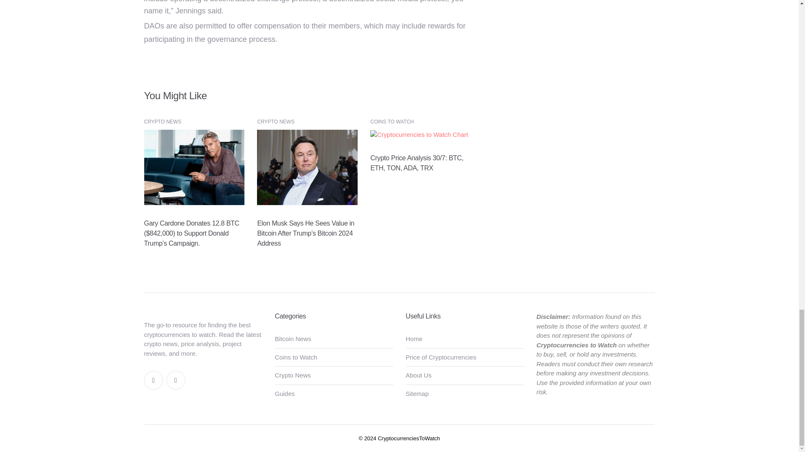 Image resolution: width=805 pixels, height=452 pixels. Describe the element at coordinates (153, 380) in the screenshot. I see `Facebook` at that location.